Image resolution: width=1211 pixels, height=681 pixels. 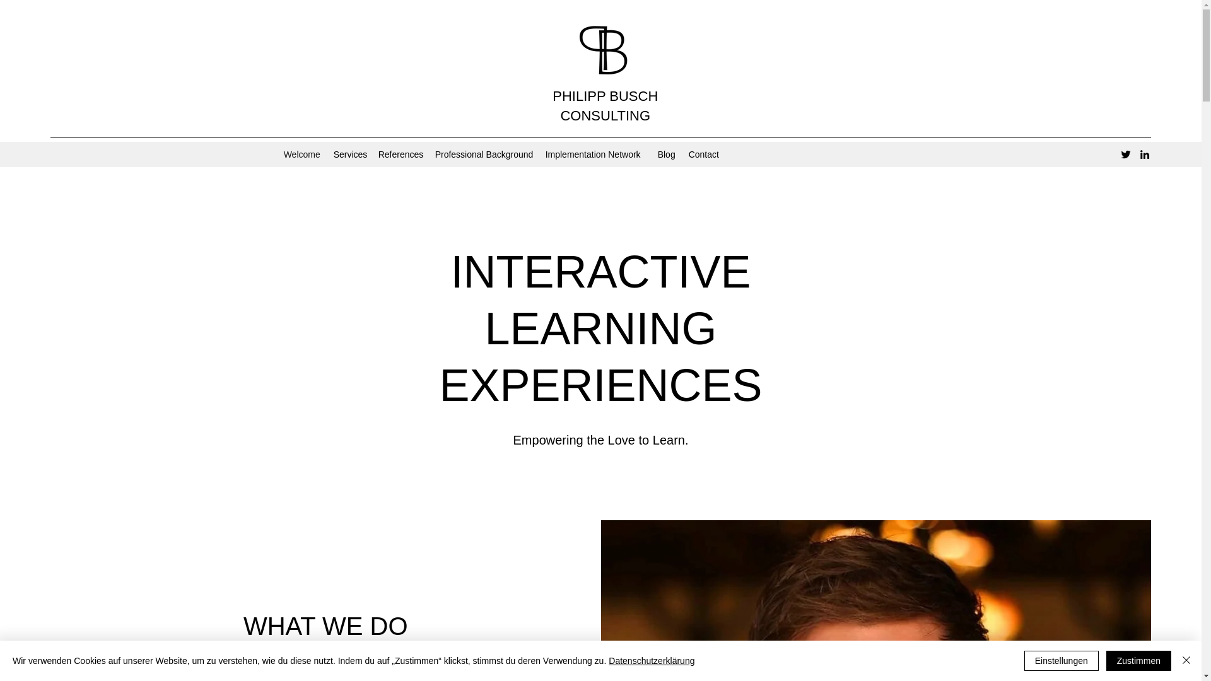 What do you see at coordinates (349, 154) in the screenshot?
I see `Services` at bounding box center [349, 154].